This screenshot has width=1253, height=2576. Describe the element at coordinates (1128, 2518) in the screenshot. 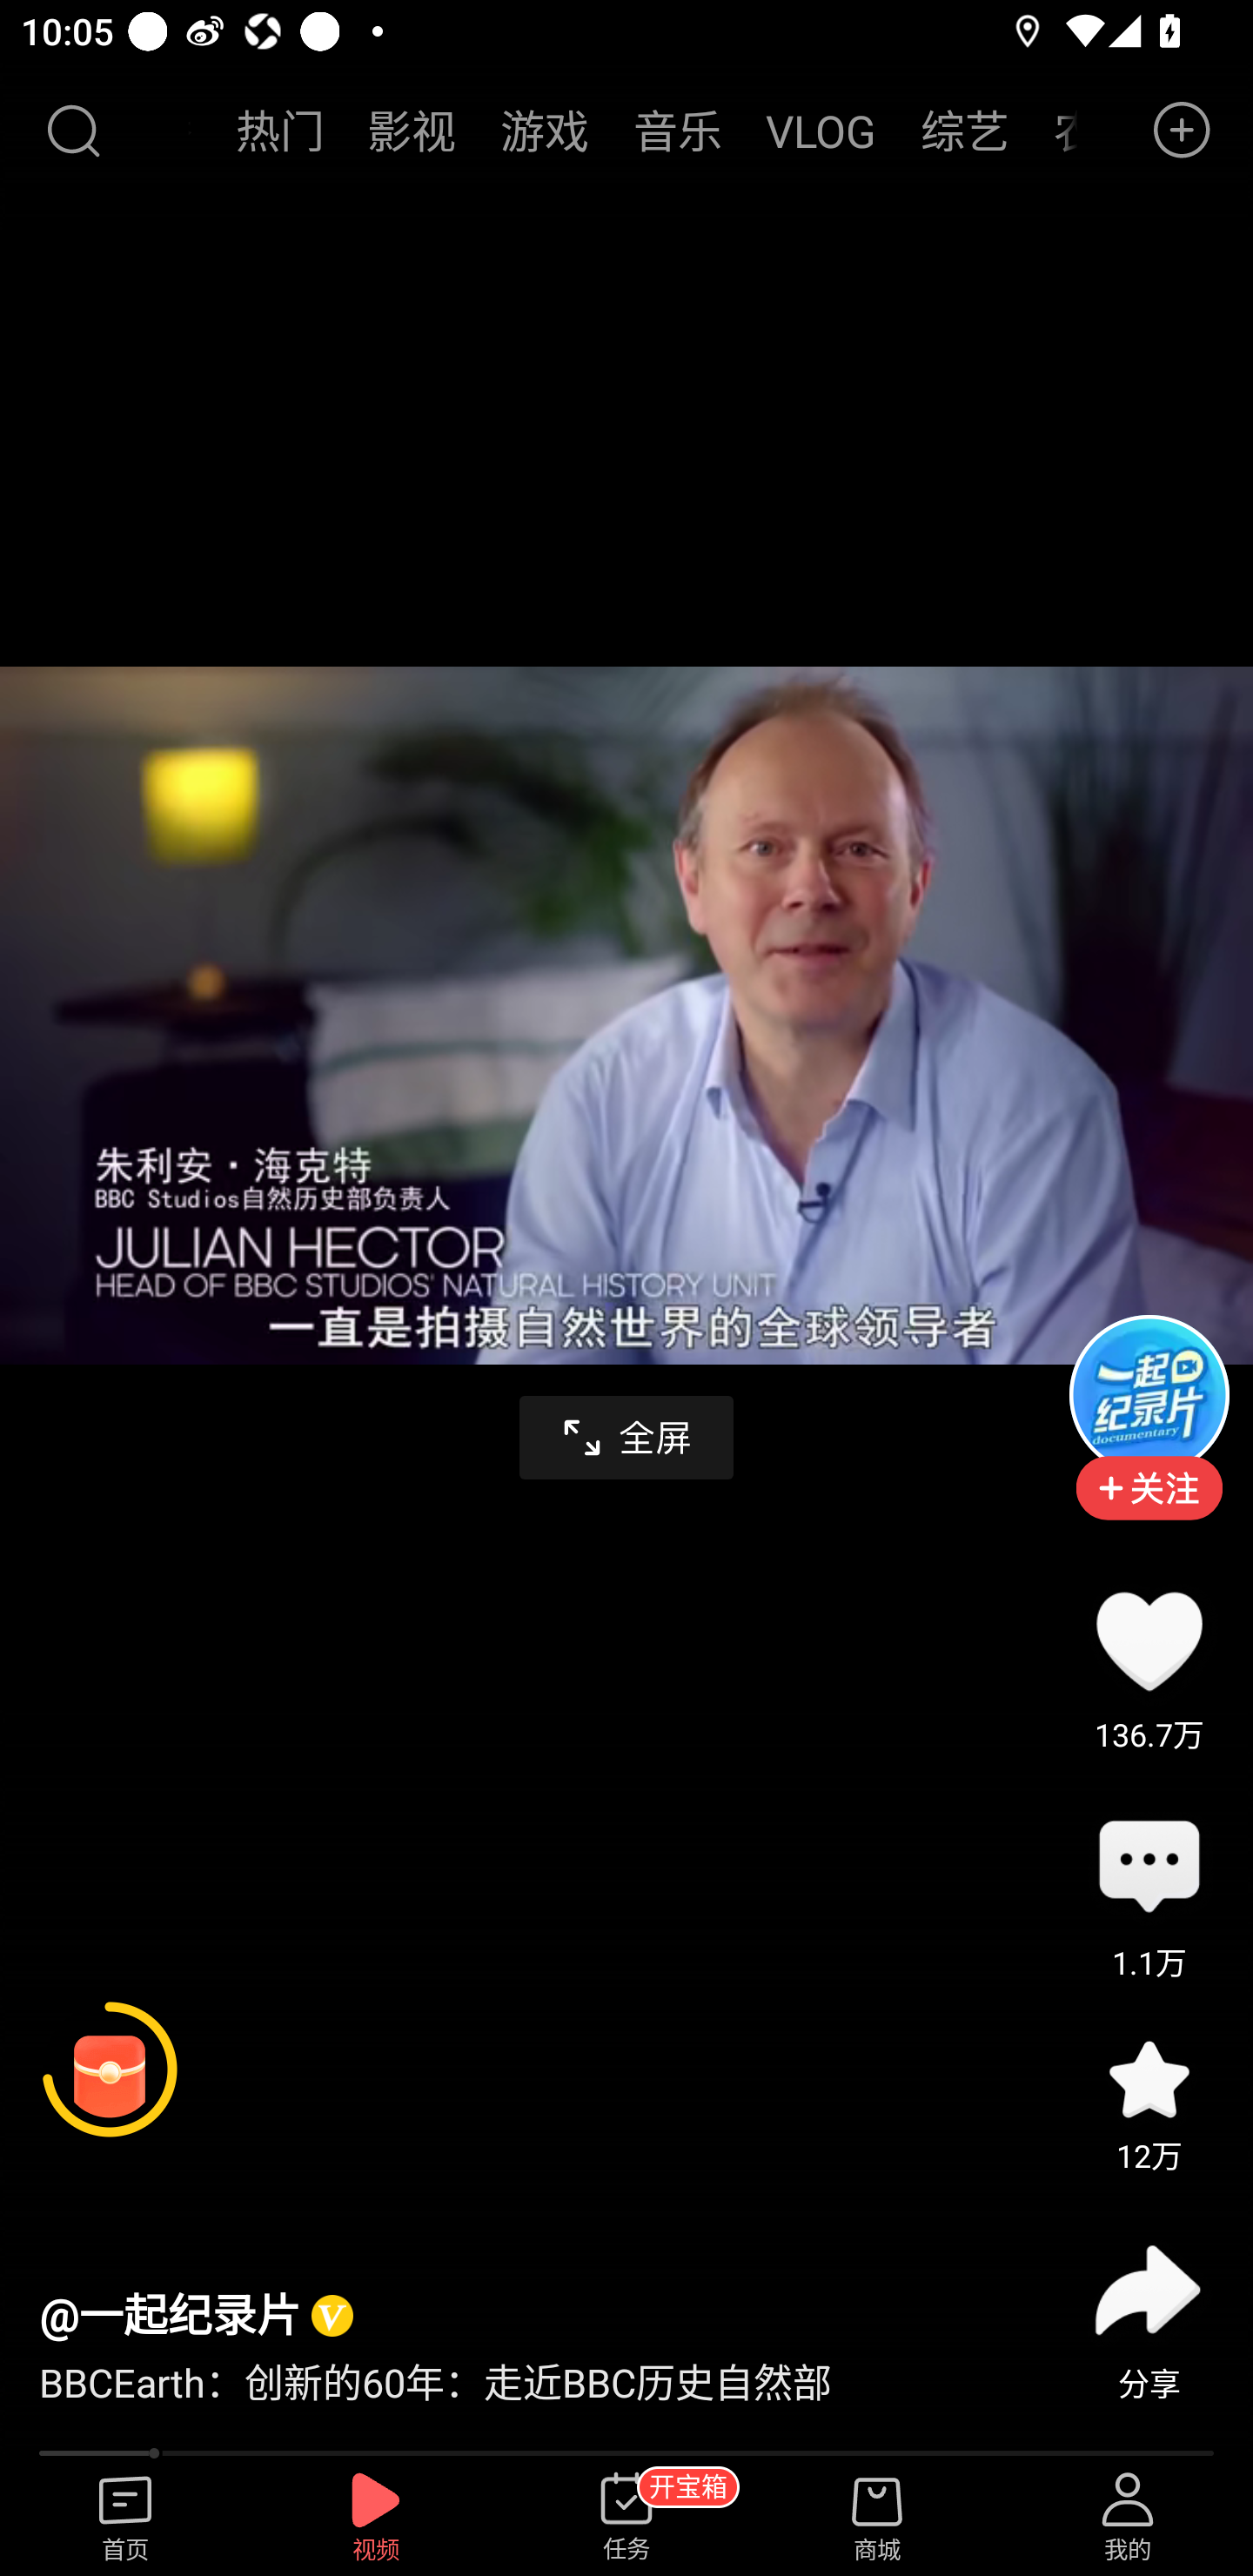

I see `我的` at that location.